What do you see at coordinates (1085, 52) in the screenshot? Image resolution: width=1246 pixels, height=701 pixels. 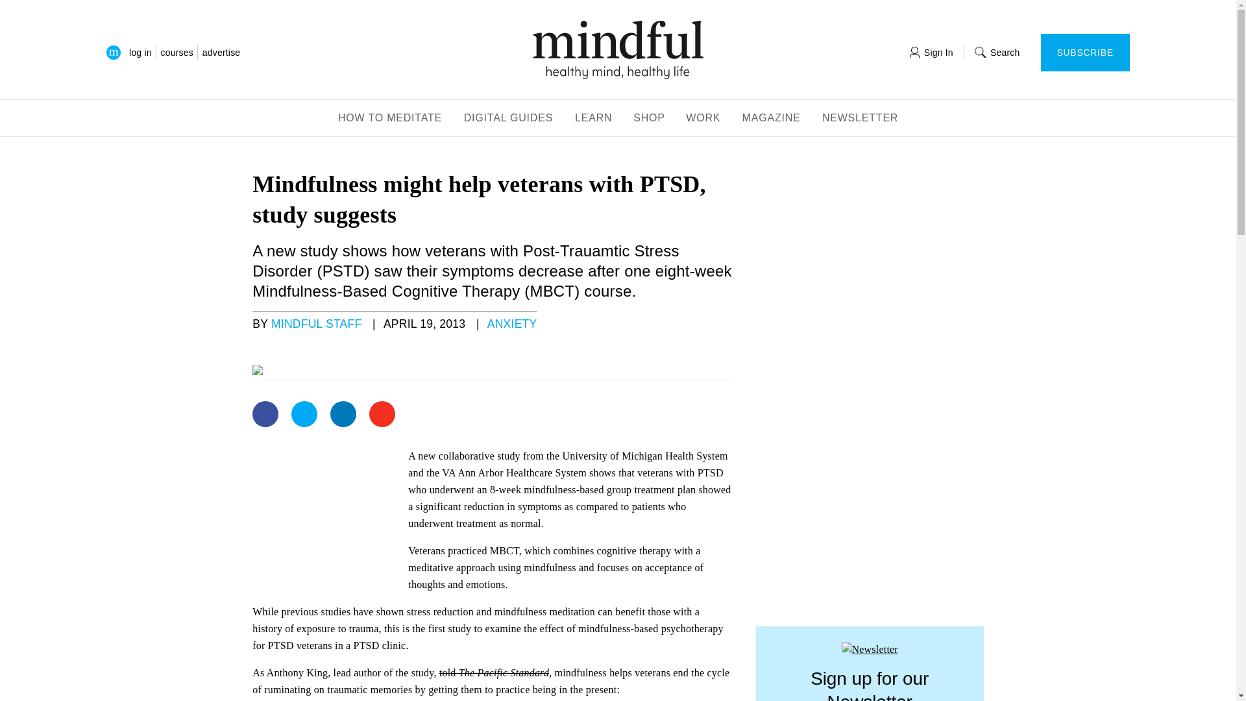 I see `SUBSCRIBE` at bounding box center [1085, 52].